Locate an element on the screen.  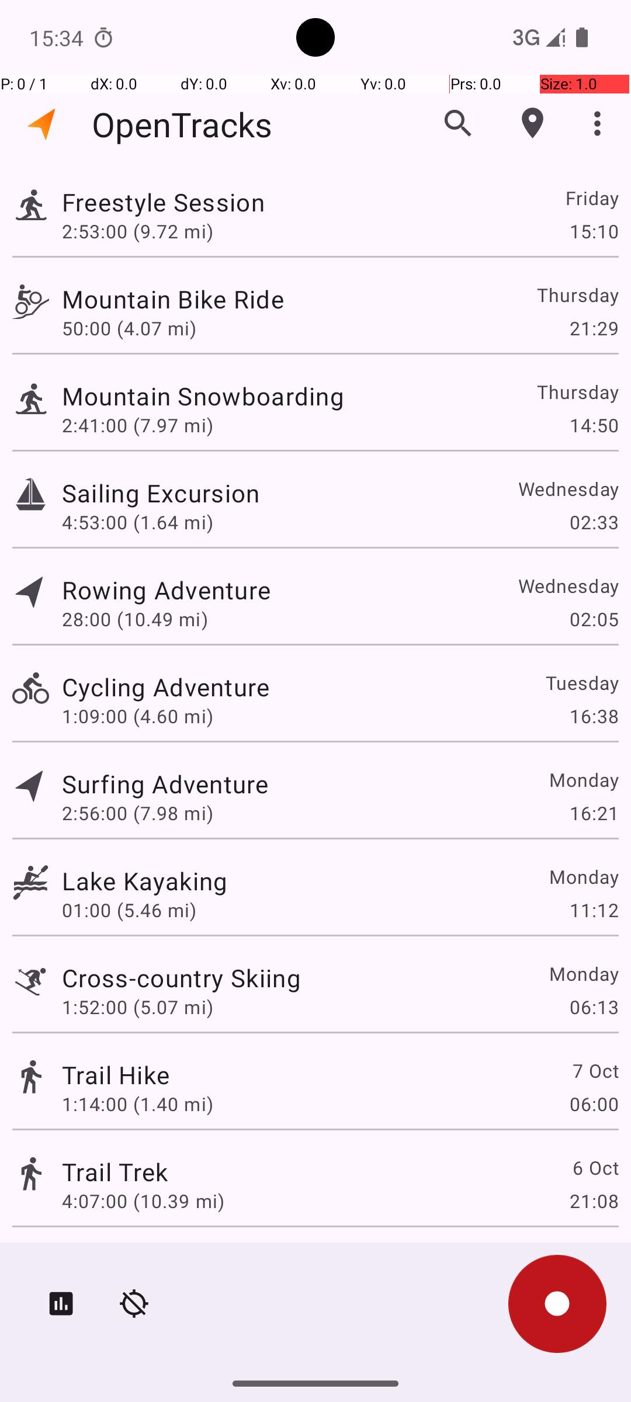
16:38 is located at coordinates (594, 716).